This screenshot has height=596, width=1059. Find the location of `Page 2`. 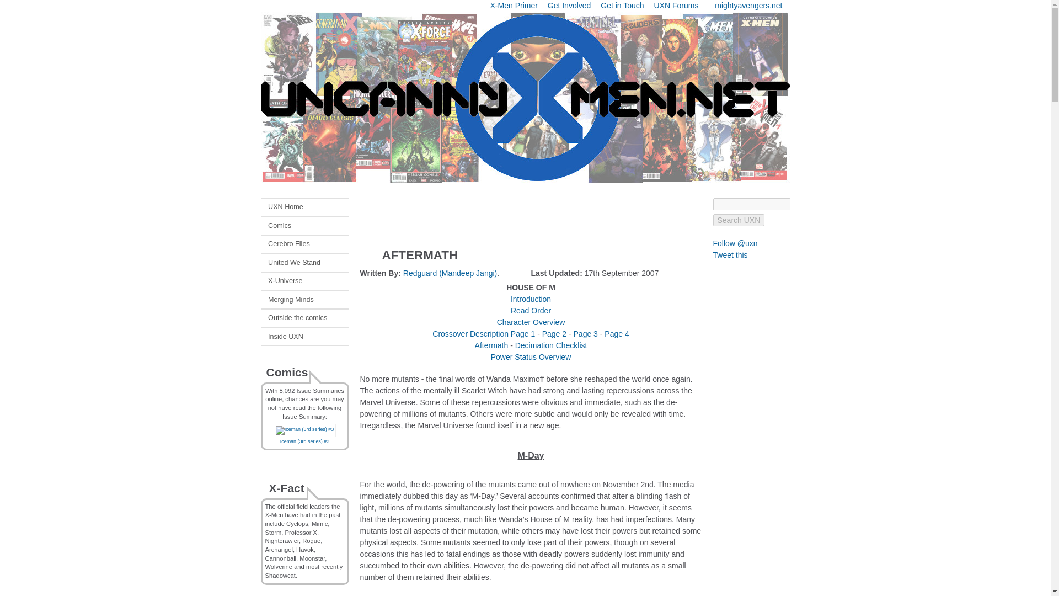

Page 2 is located at coordinates (554, 334).